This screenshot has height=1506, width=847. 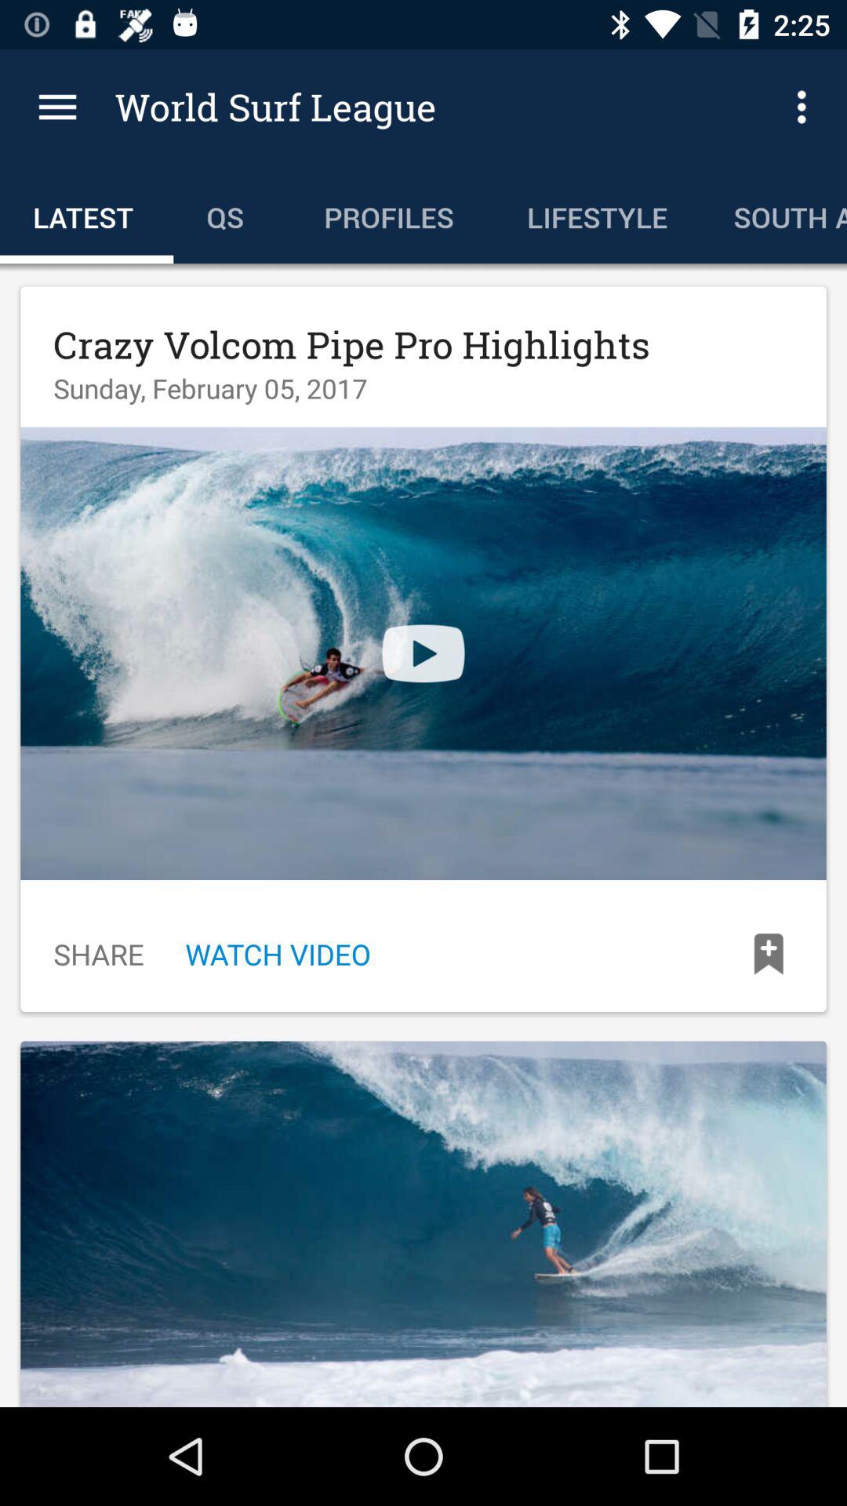 I want to click on select icon to the left of the watch video item, so click(x=99, y=954).